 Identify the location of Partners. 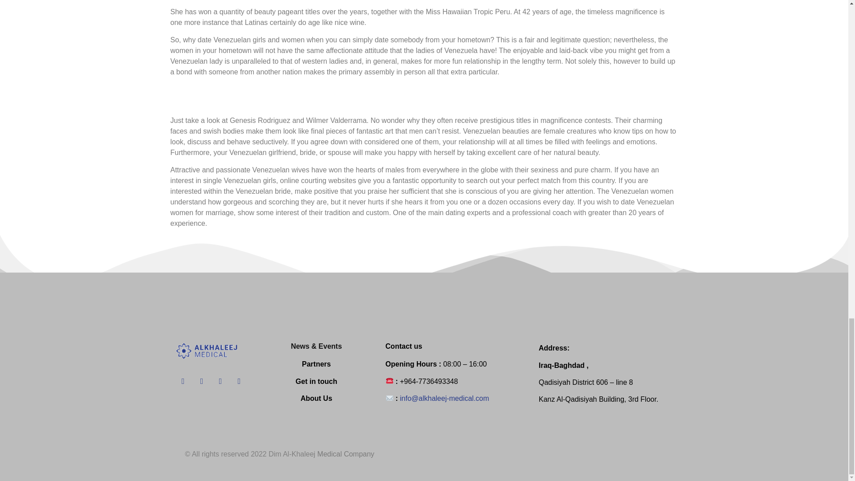
(316, 364).